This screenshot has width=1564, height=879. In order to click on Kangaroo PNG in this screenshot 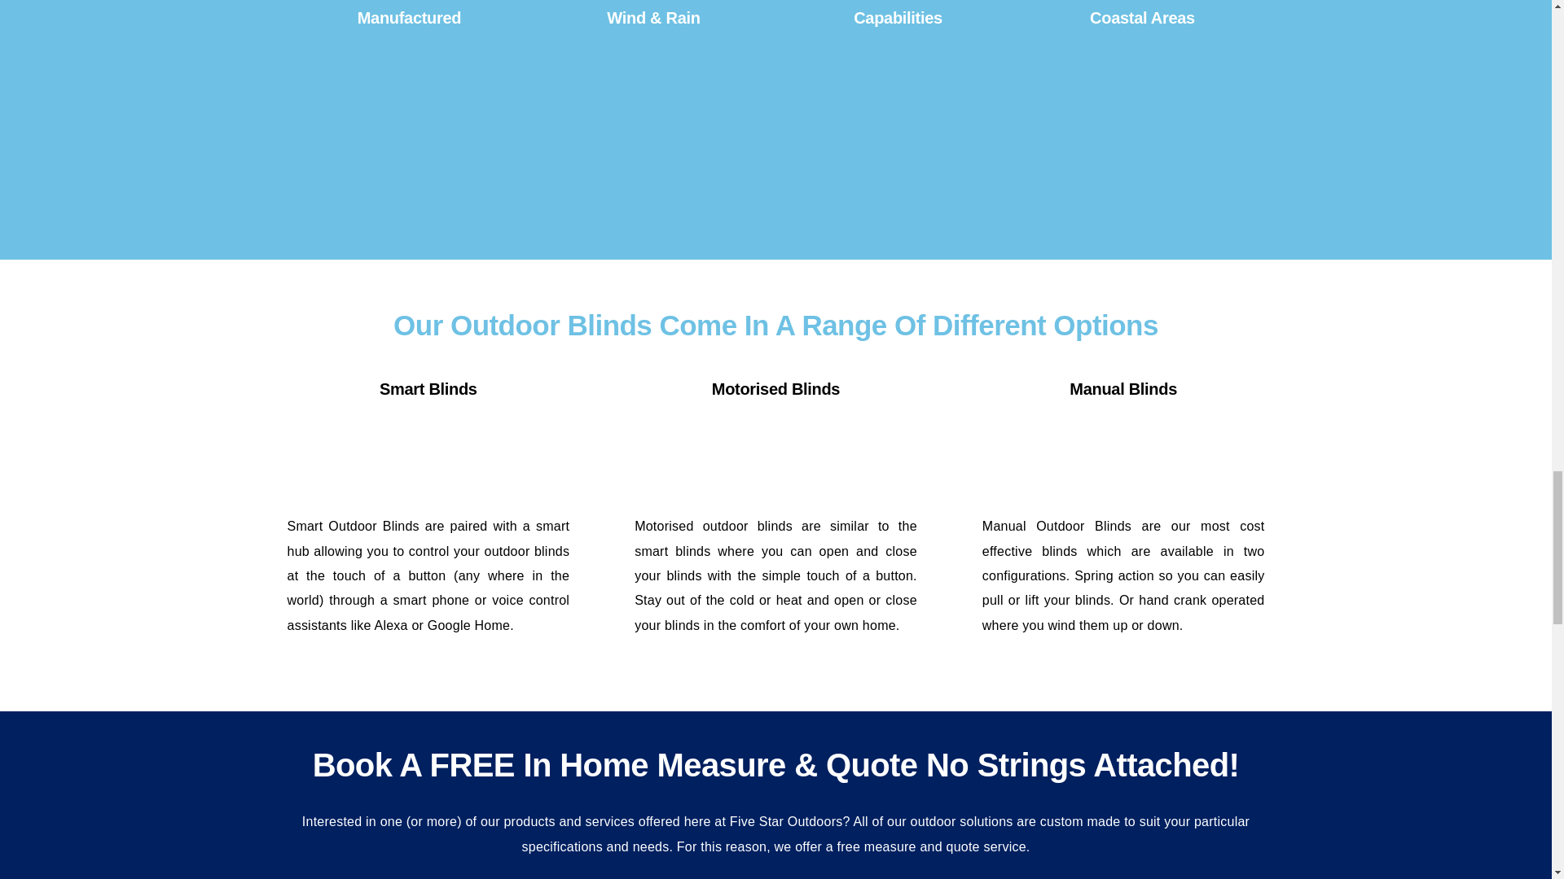, I will do `click(409, 100)`.